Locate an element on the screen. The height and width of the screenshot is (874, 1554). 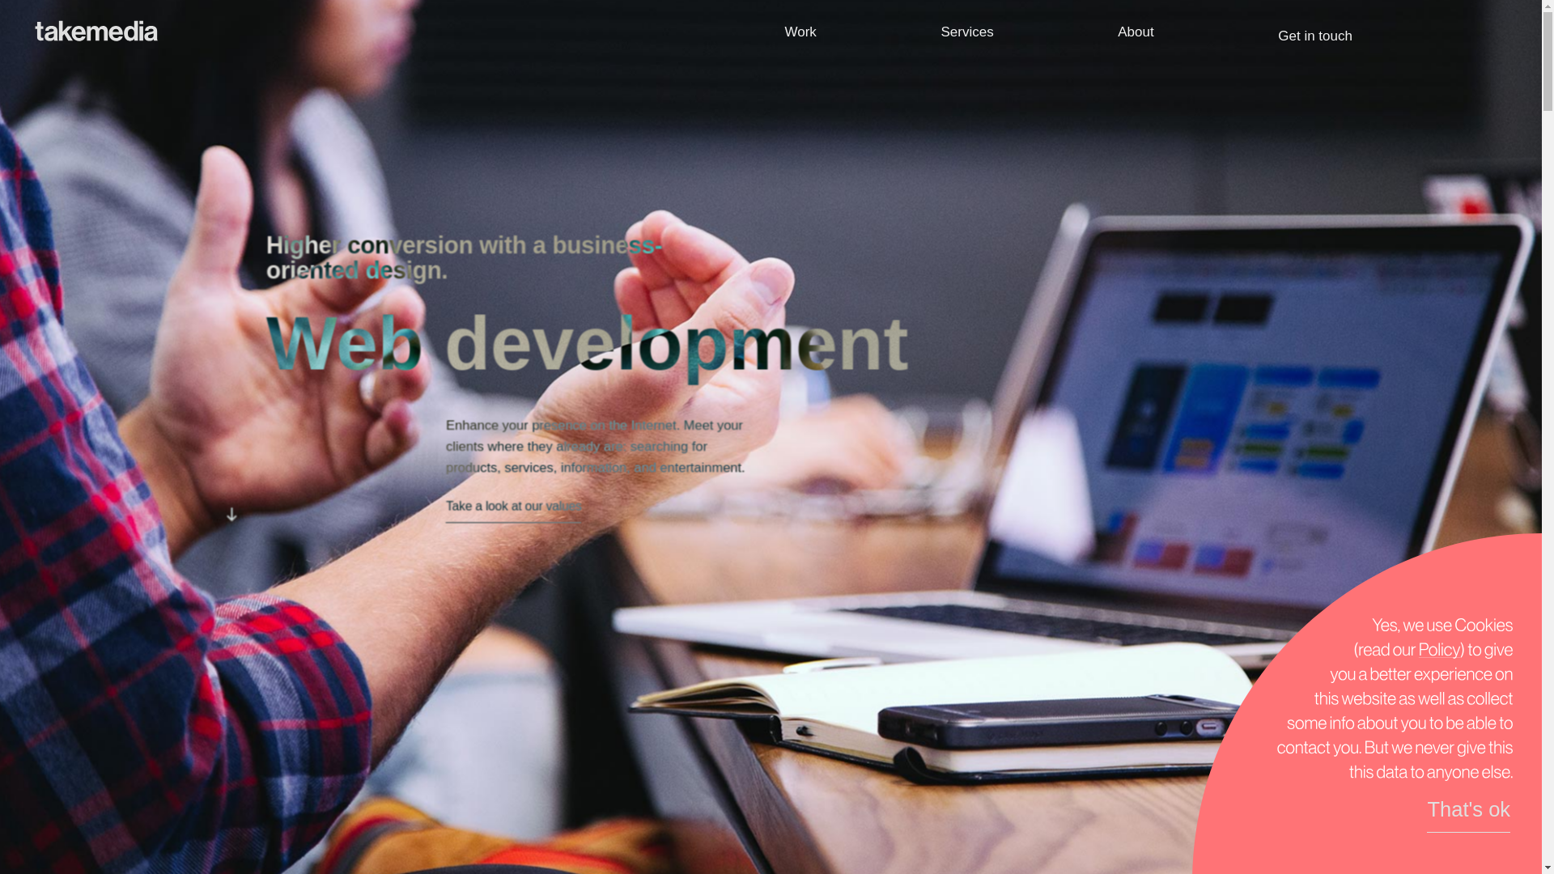
Services is located at coordinates (966, 32).